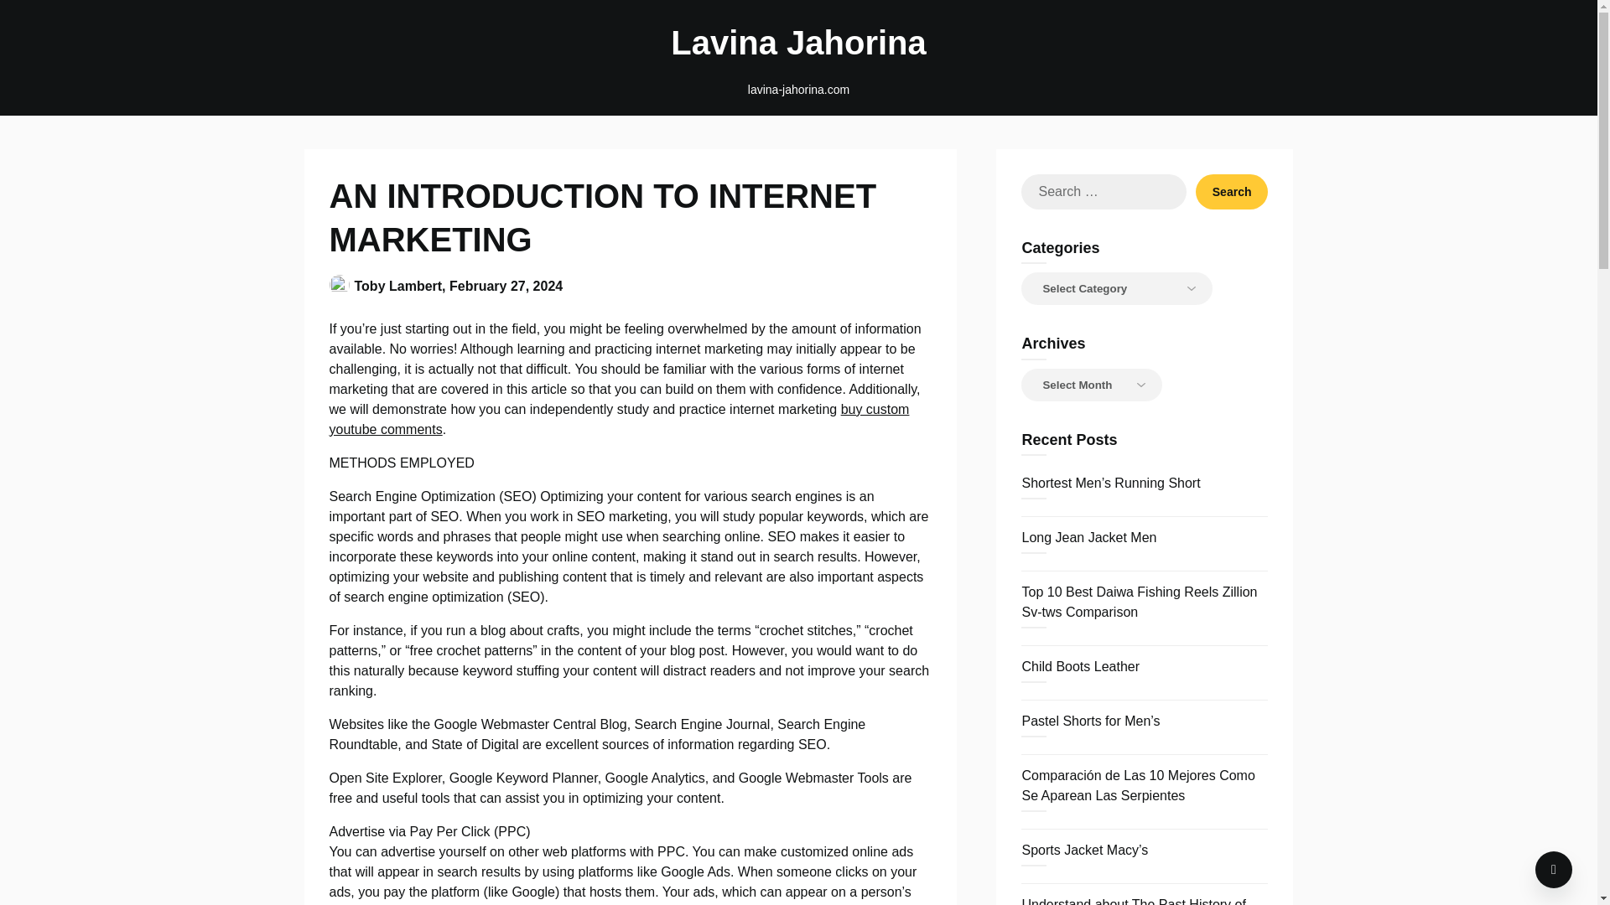  Describe the element at coordinates (798, 42) in the screenshot. I see `Lavina Jahorina` at that location.